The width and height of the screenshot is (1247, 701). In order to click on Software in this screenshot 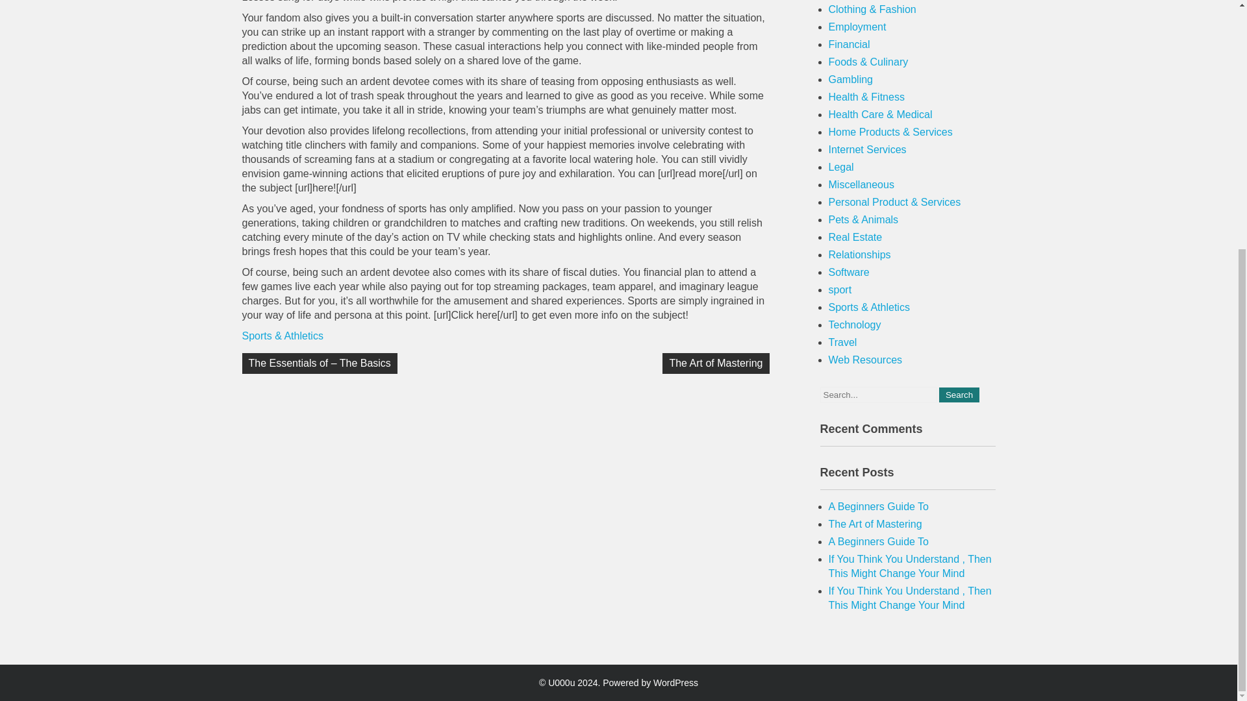, I will do `click(849, 272)`.